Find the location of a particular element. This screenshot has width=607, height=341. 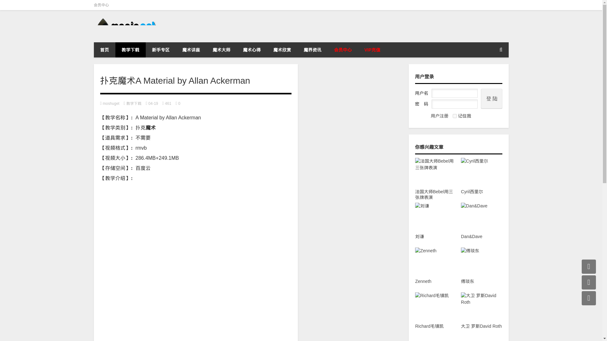

Zenneth is located at coordinates (436, 268).